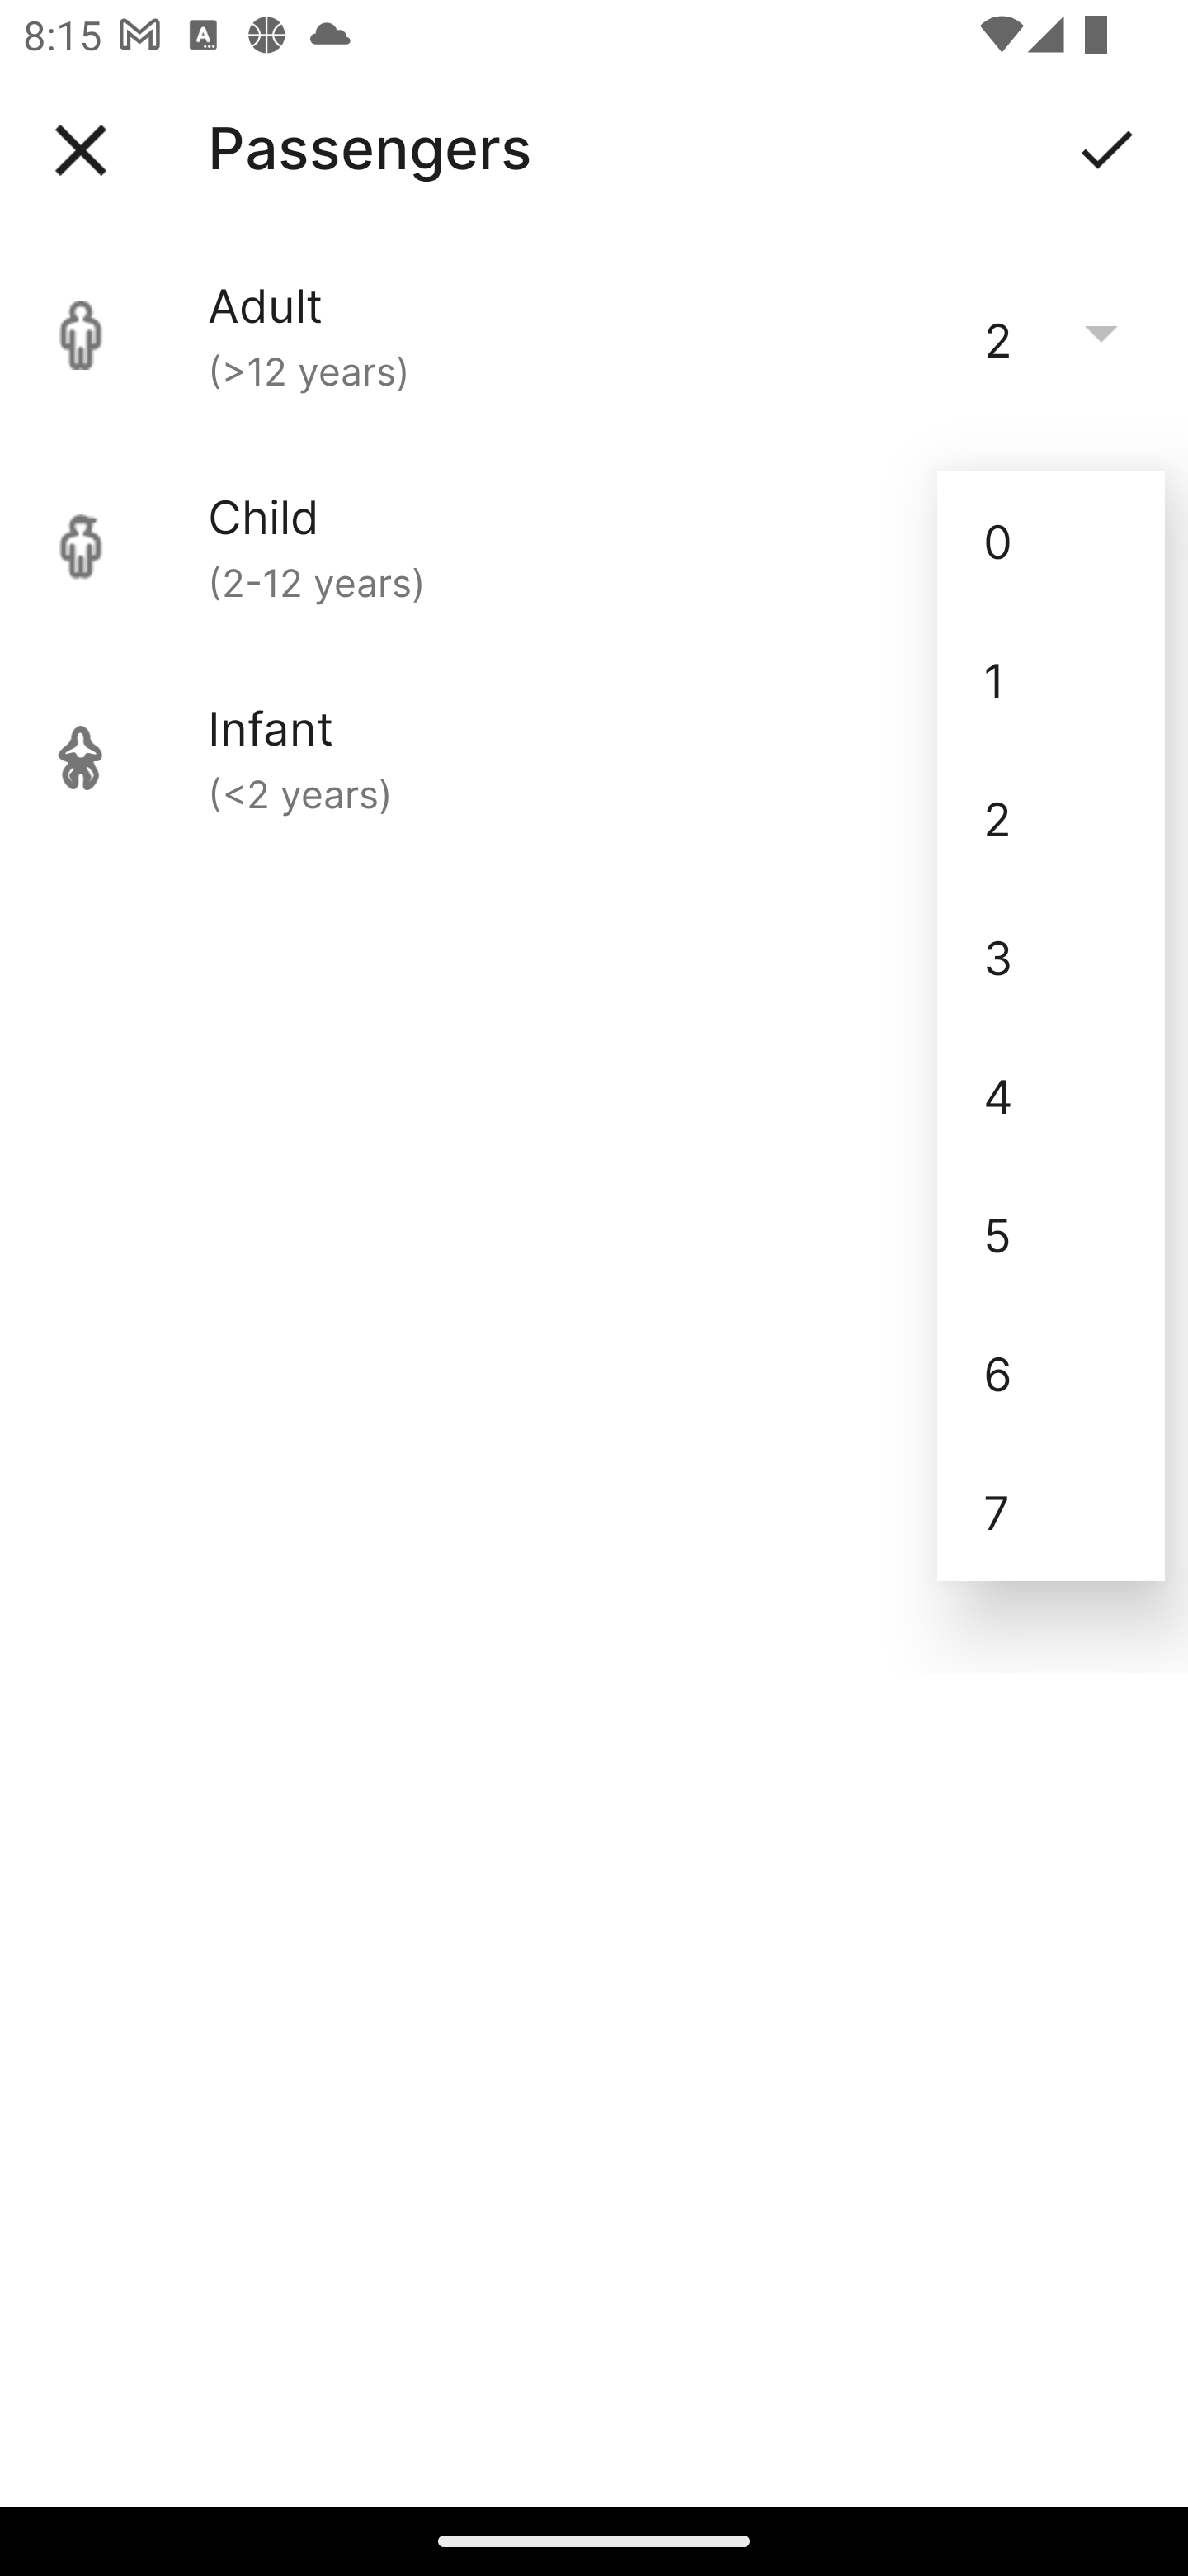 The width and height of the screenshot is (1188, 2576). What do you see at coordinates (1051, 540) in the screenshot?
I see `0` at bounding box center [1051, 540].